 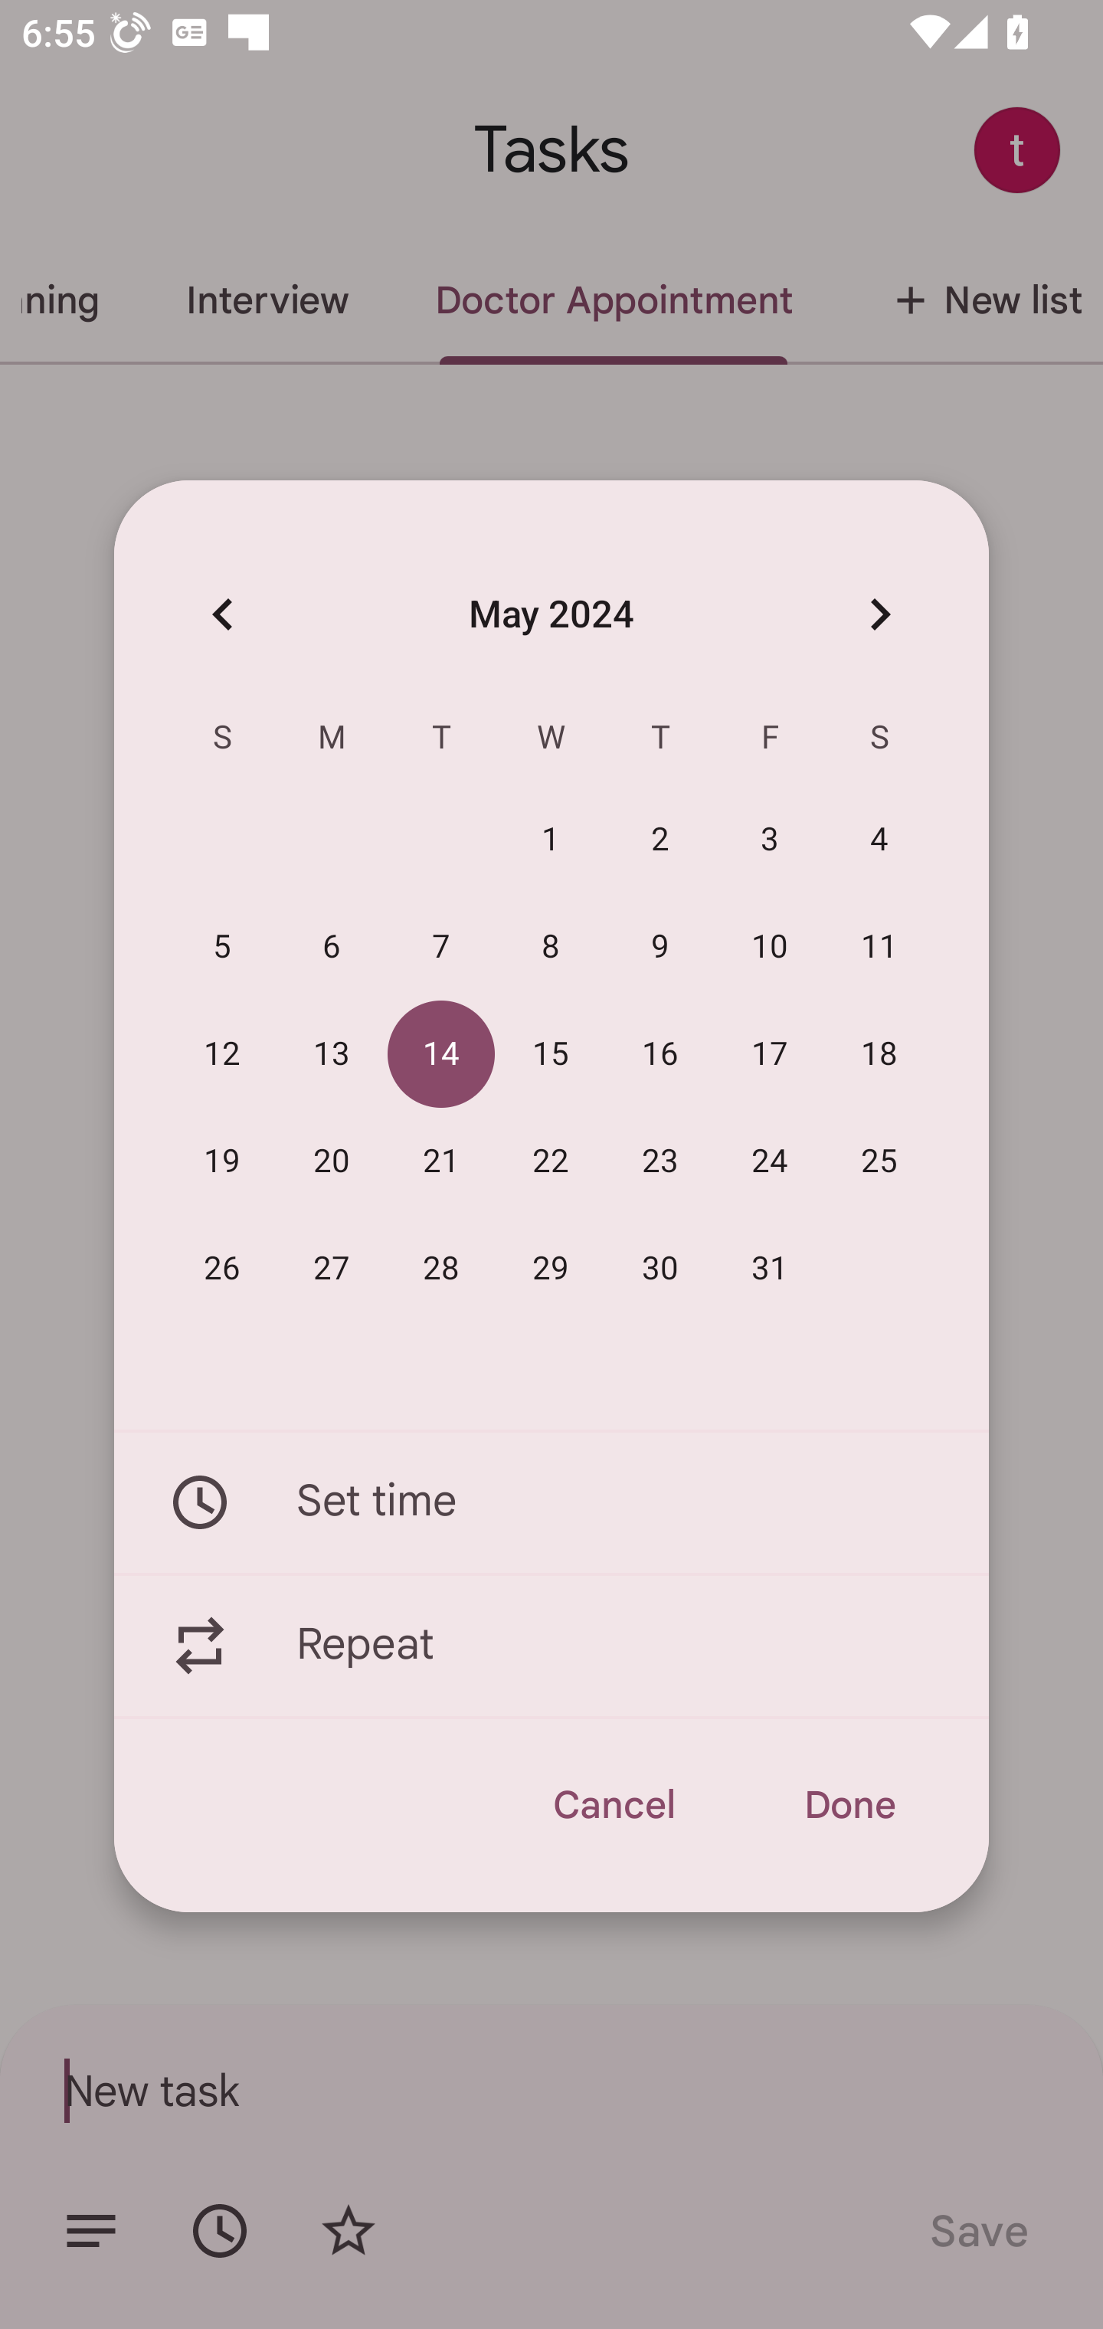 What do you see at coordinates (441, 948) in the screenshot?
I see `7 07 May 2024` at bounding box center [441, 948].